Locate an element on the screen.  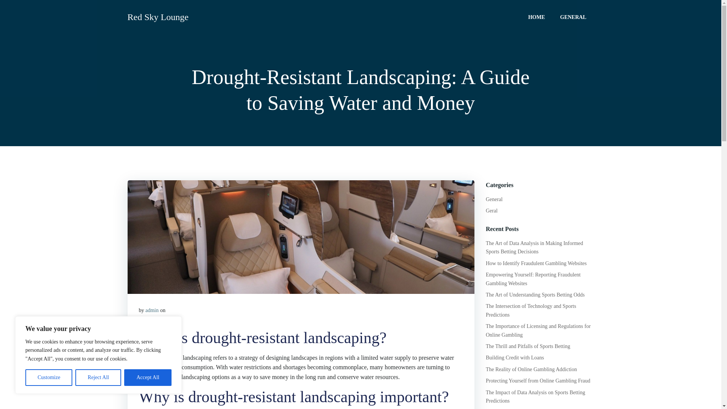
Geral is located at coordinates (491, 211).